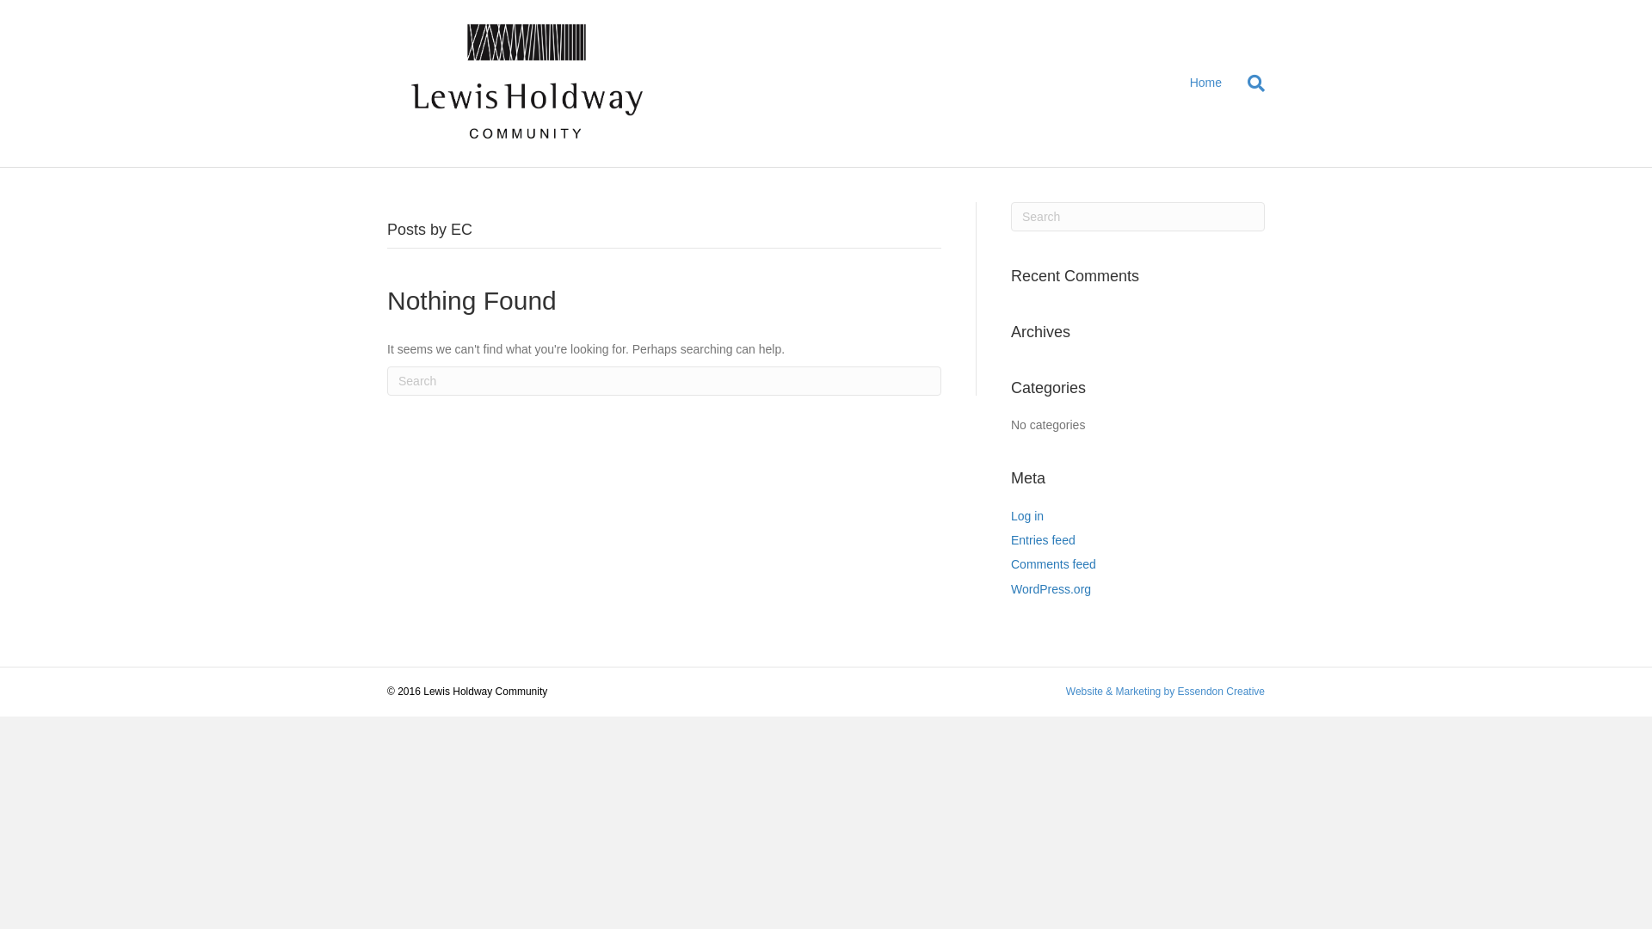  I want to click on Type and press Enter to search., so click(1137, 217).